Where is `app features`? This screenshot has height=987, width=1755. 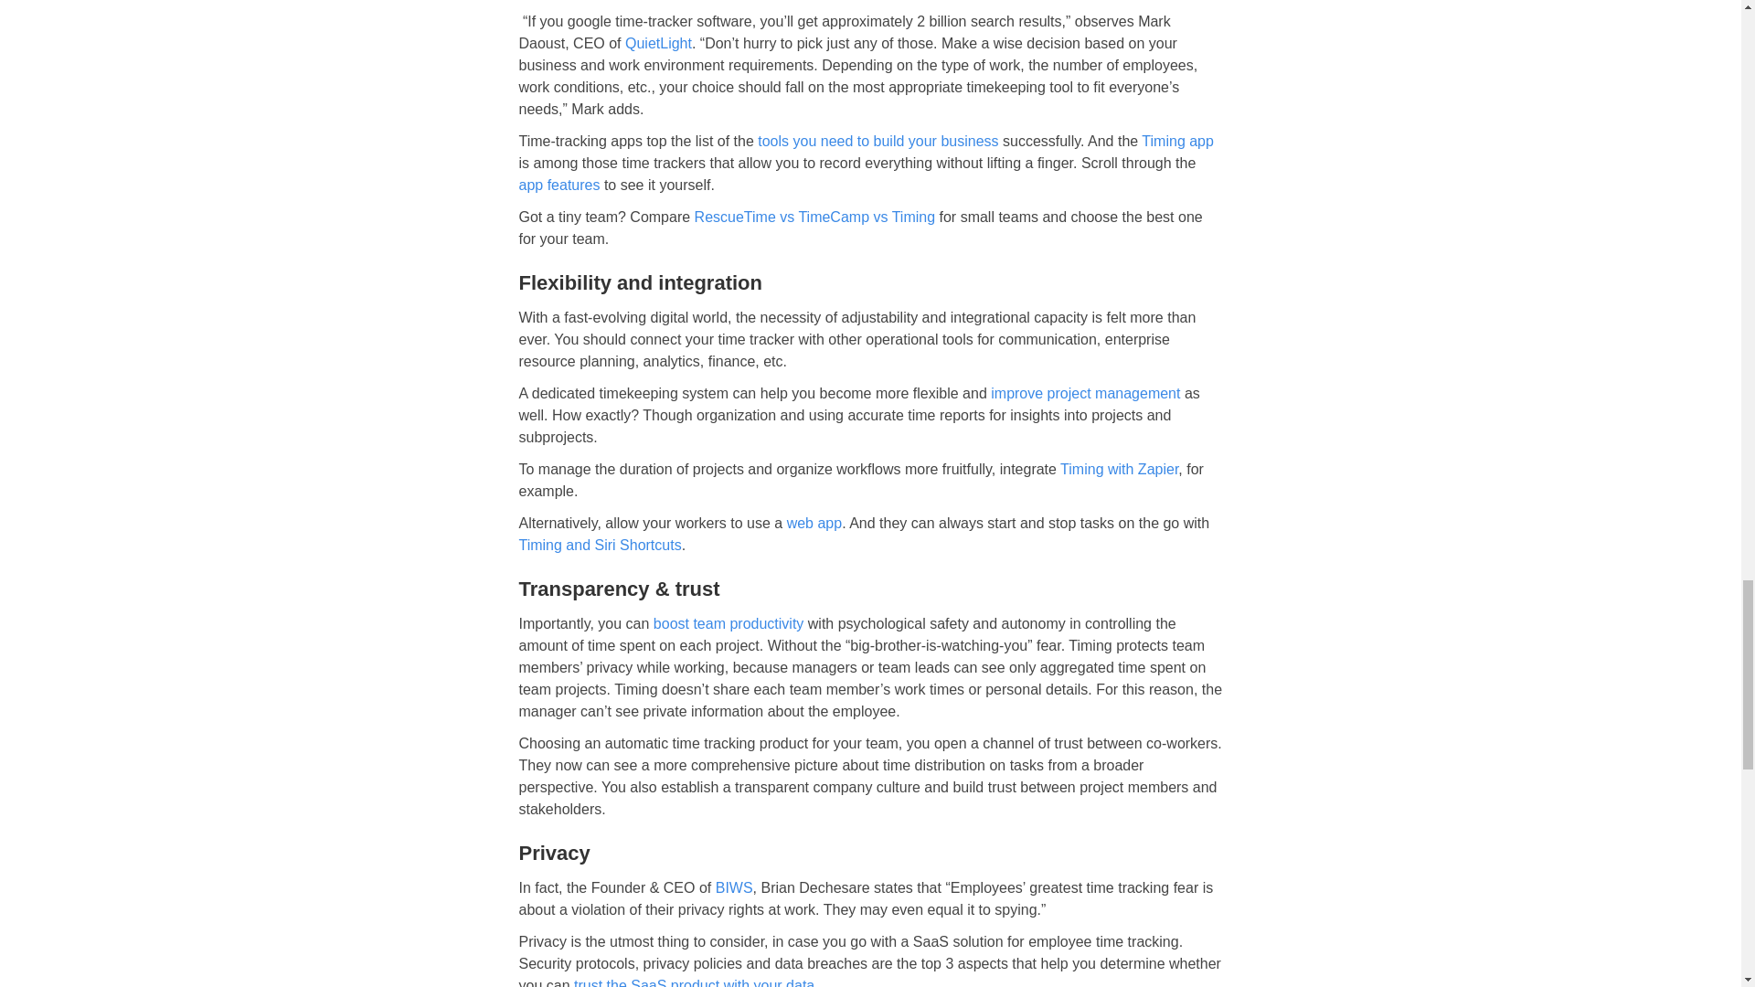 app features is located at coordinates (559, 185).